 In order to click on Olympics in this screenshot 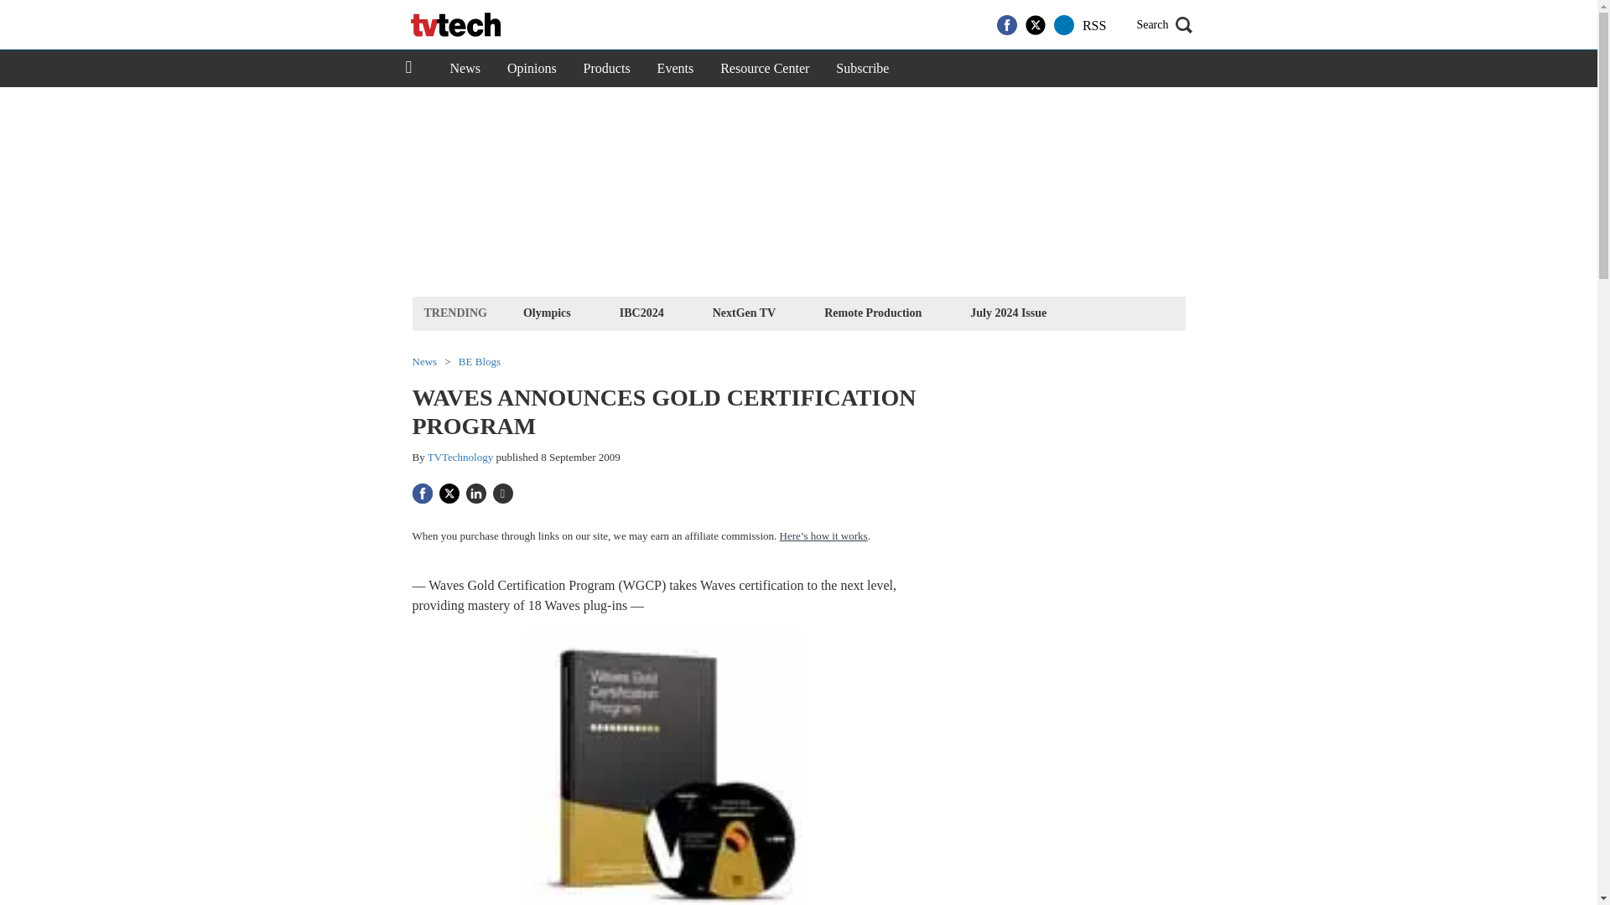, I will do `click(547, 312)`.